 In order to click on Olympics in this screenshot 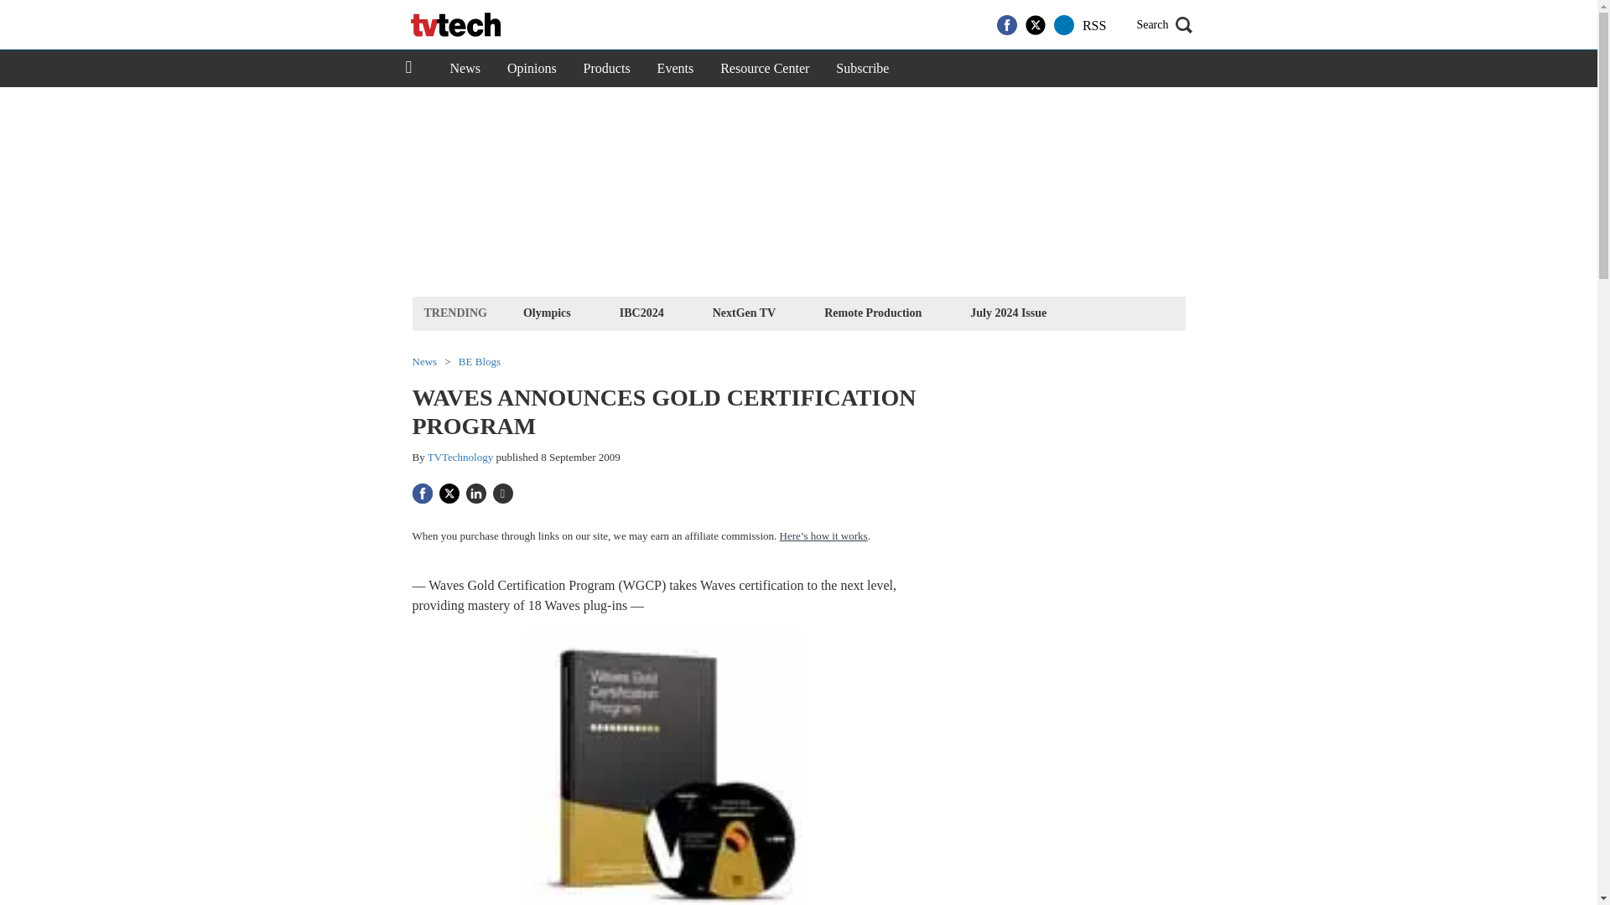, I will do `click(547, 312)`.